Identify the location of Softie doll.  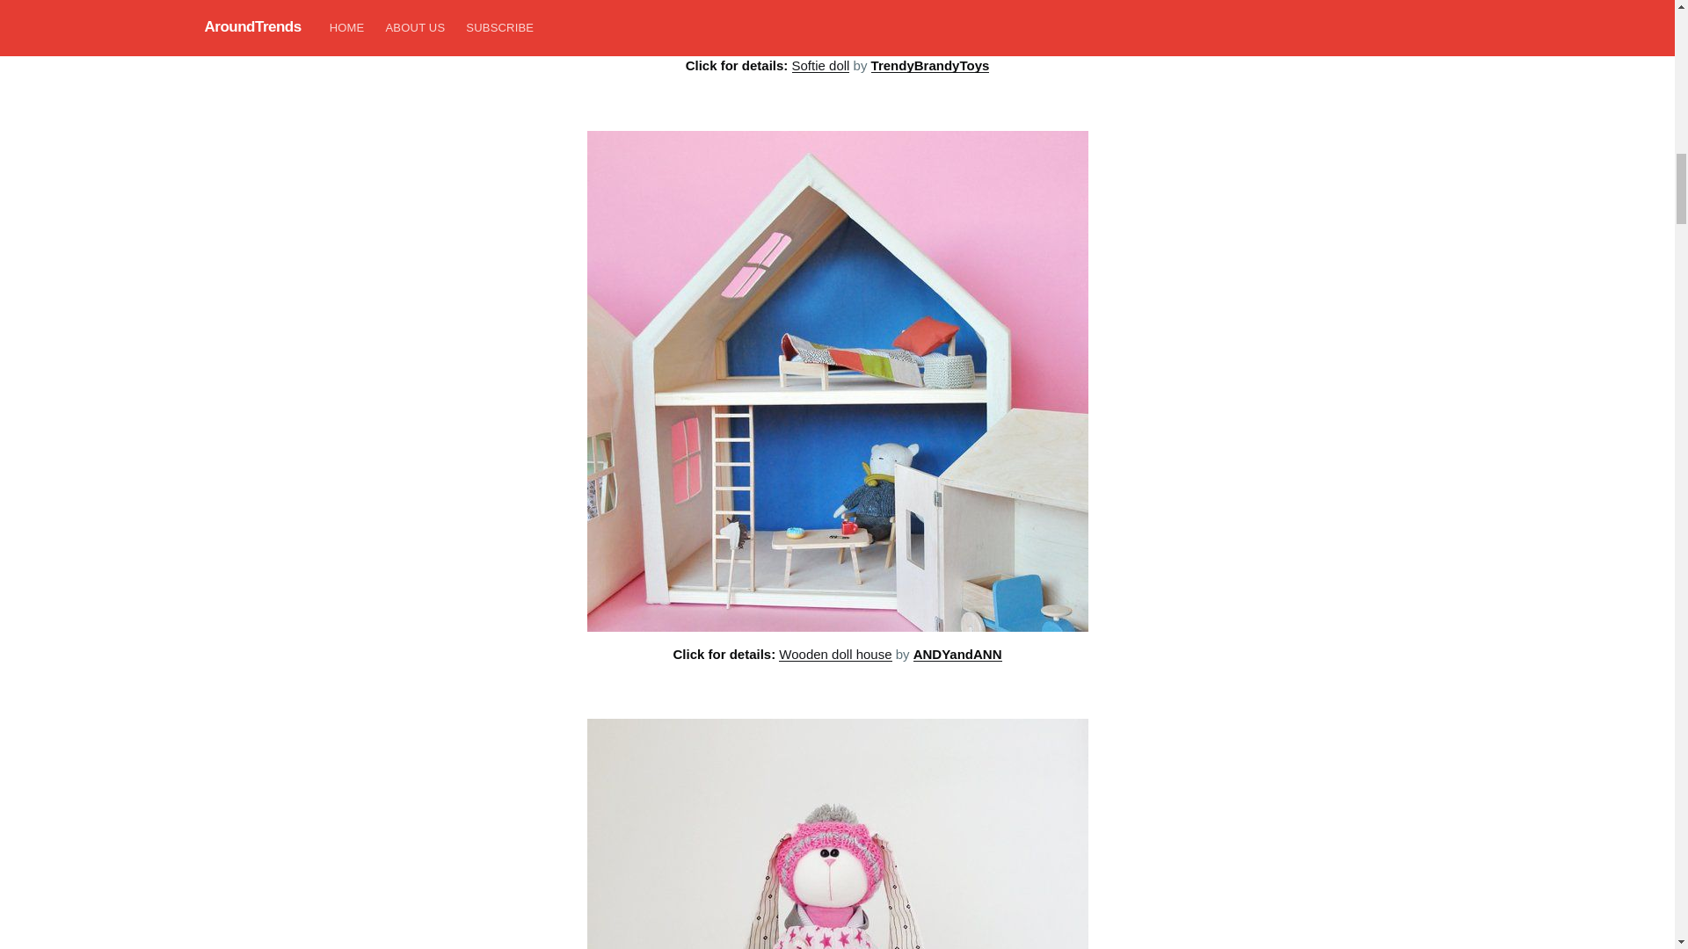
(821, 65).